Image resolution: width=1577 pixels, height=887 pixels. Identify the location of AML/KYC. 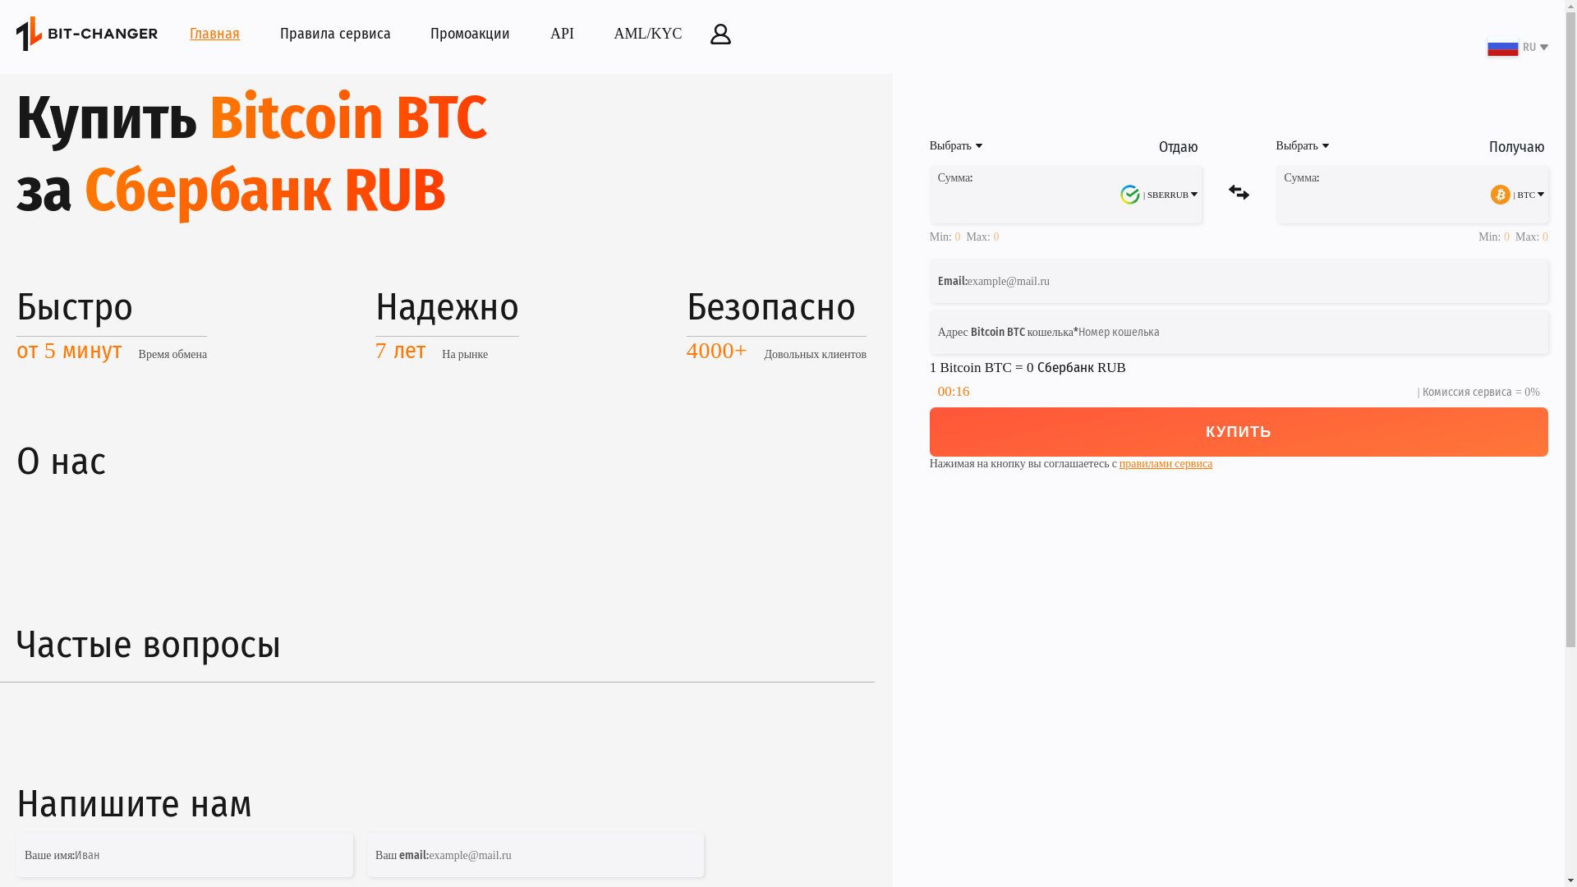
(649, 34).